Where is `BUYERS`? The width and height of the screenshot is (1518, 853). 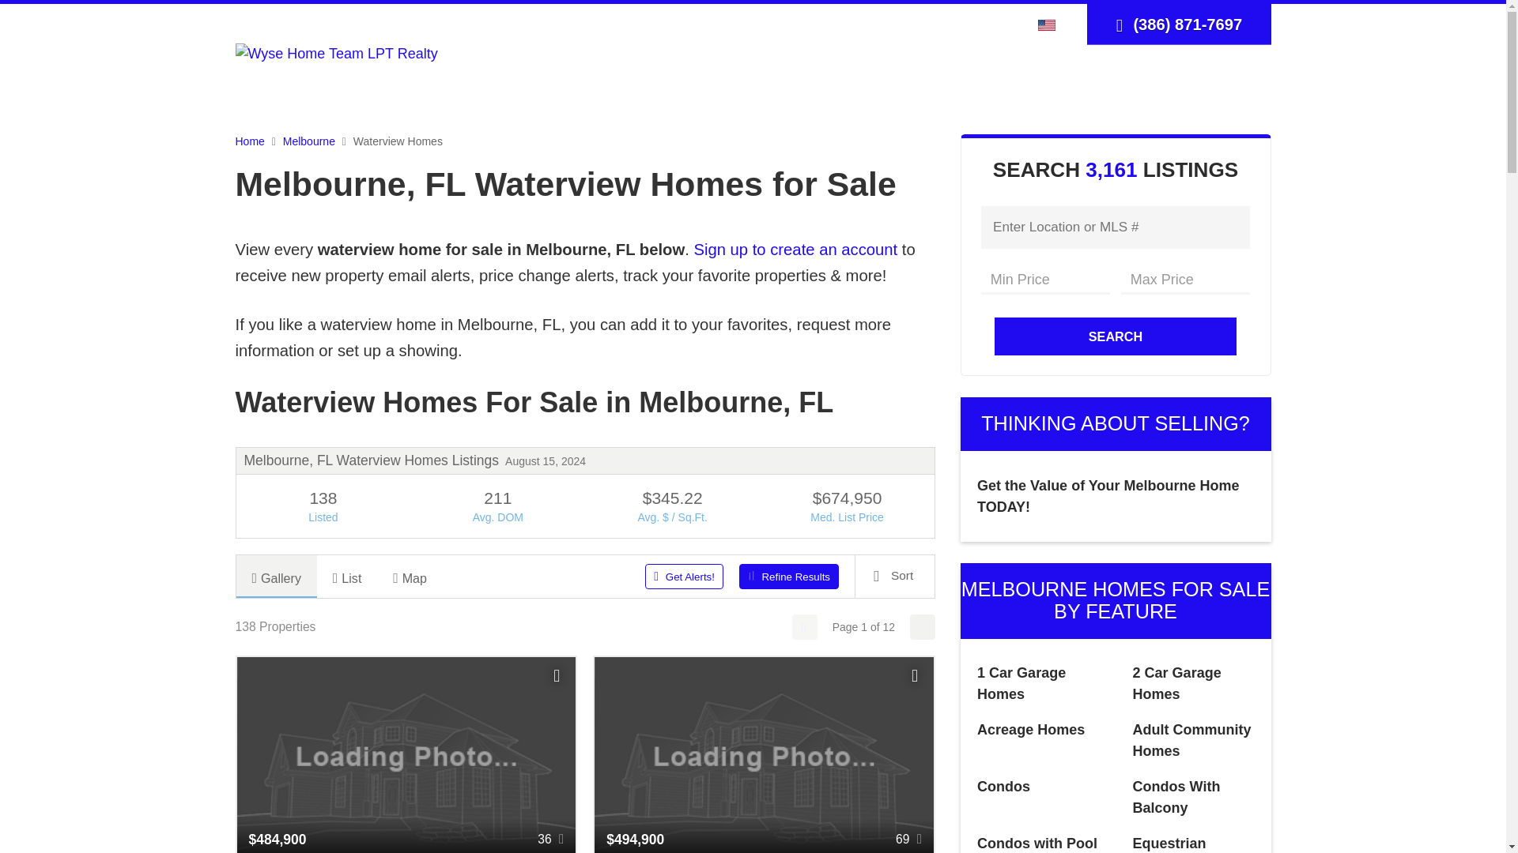
BUYERS is located at coordinates (751, 81).